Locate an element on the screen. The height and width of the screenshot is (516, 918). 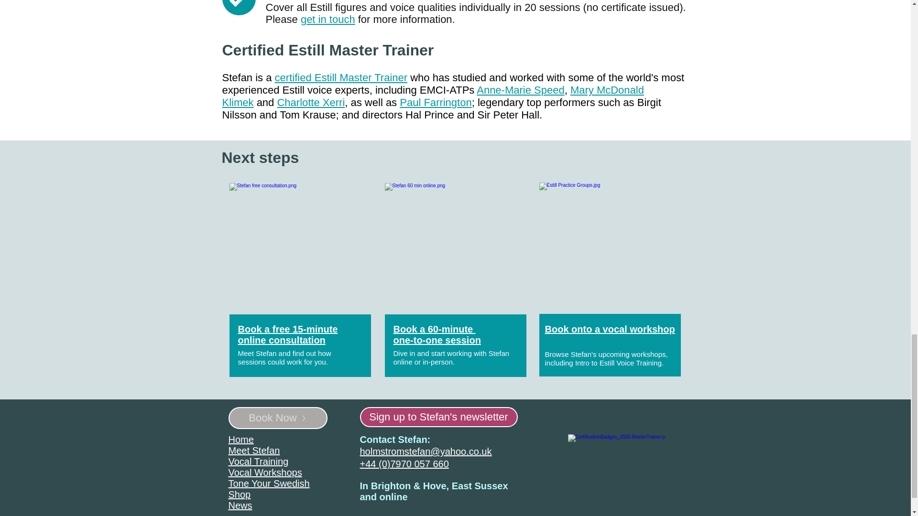
Book onto a vocal workshop is located at coordinates (610, 329).